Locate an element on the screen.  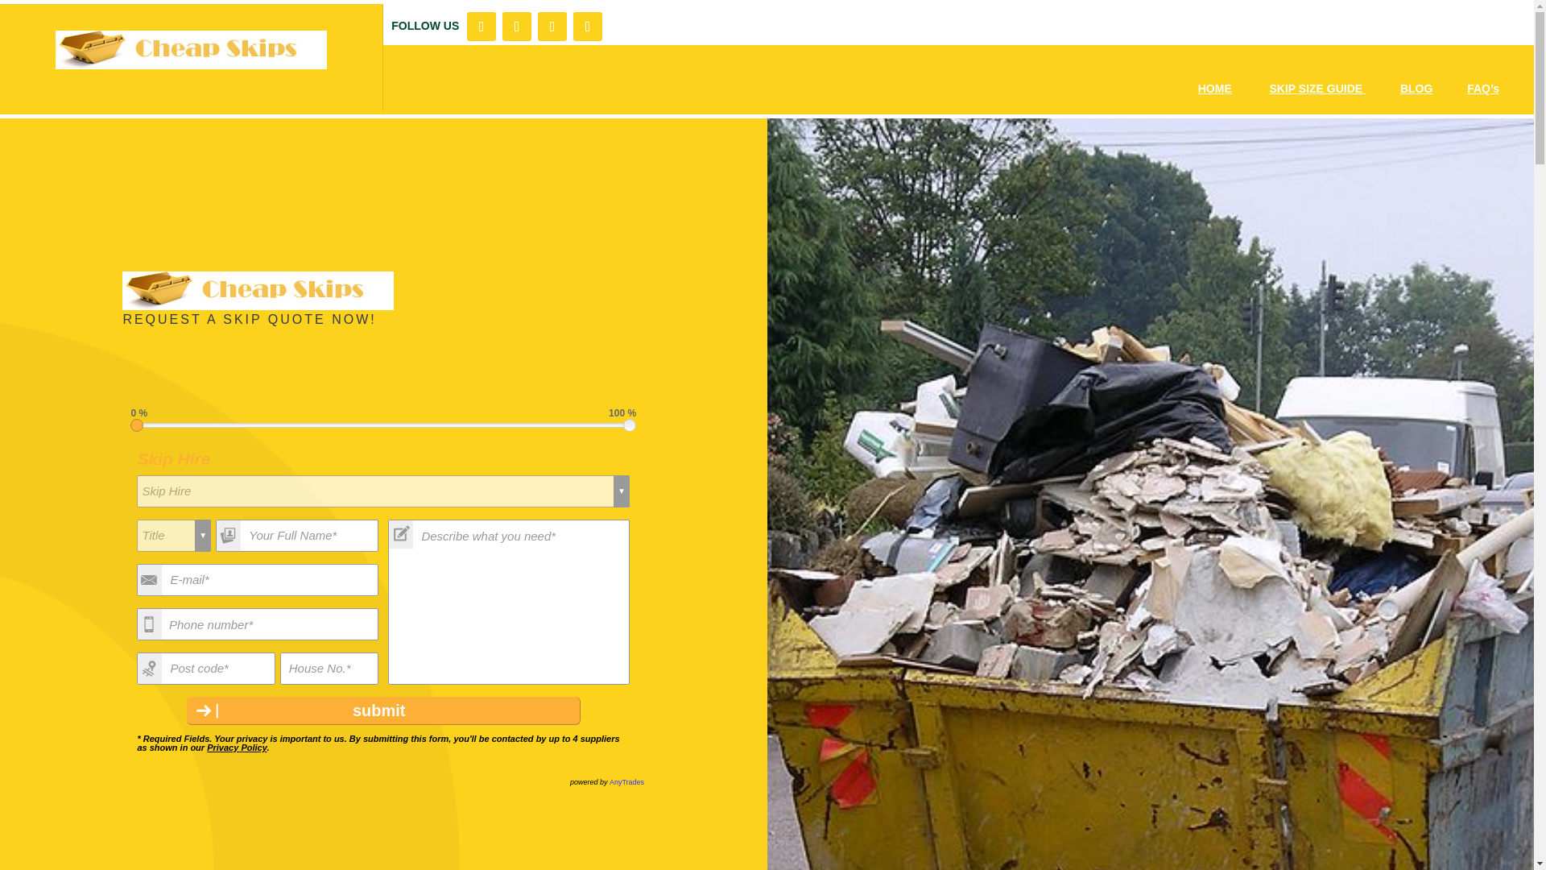
HOME is located at coordinates (1215, 88).